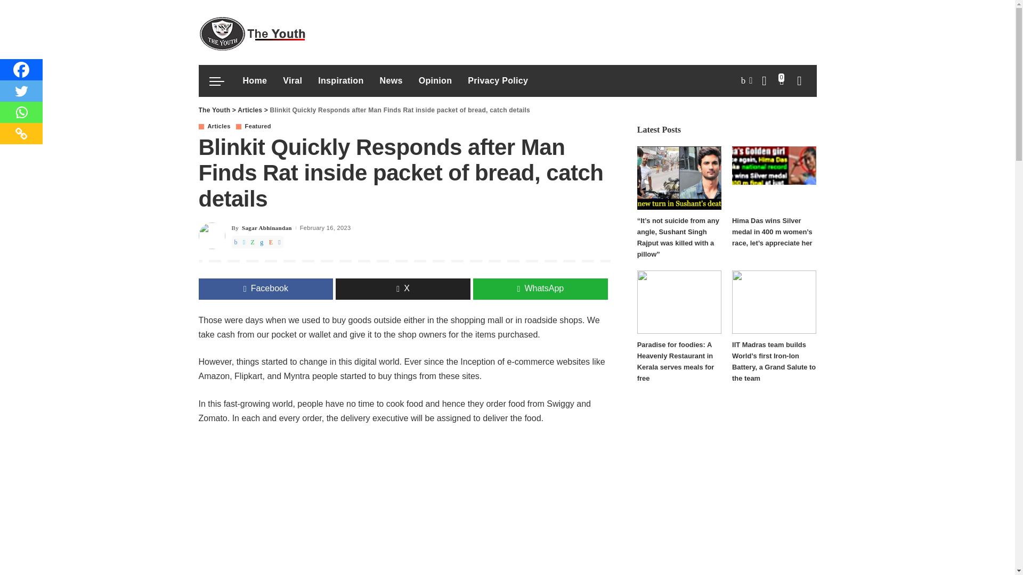 The width and height of the screenshot is (1023, 575). I want to click on Go to The Youth., so click(214, 110).